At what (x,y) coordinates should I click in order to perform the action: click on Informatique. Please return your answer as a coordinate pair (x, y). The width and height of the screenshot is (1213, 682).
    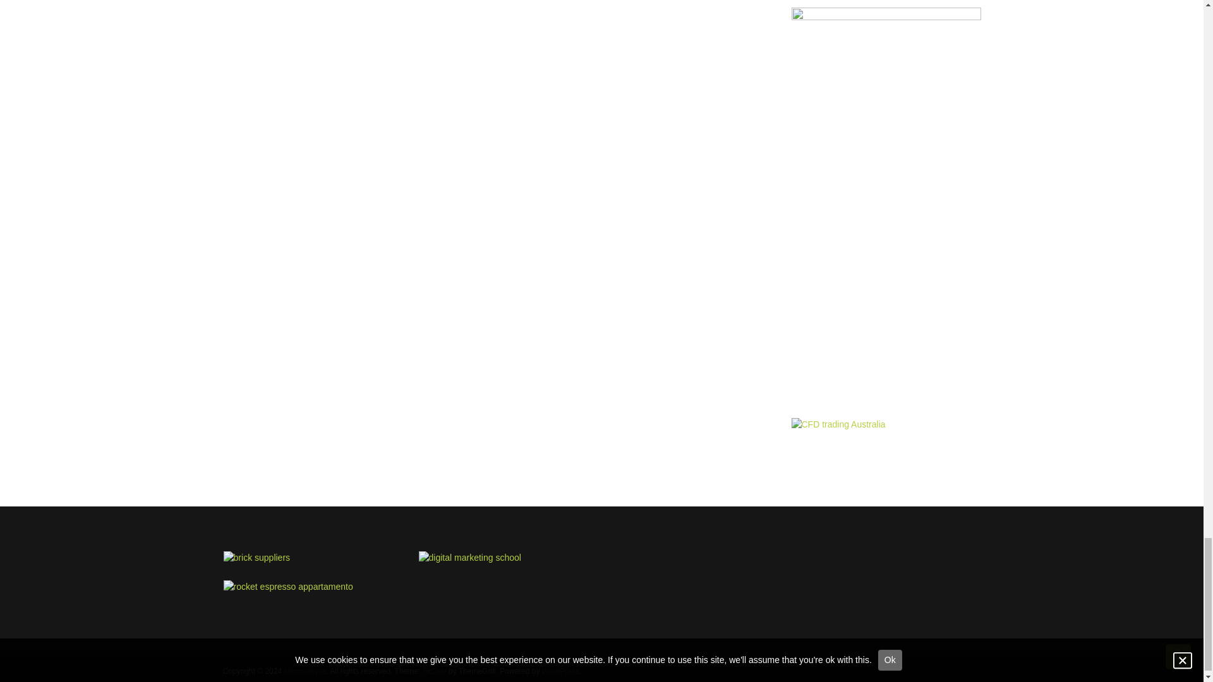
    Looking at the image, I should click on (305, 671).